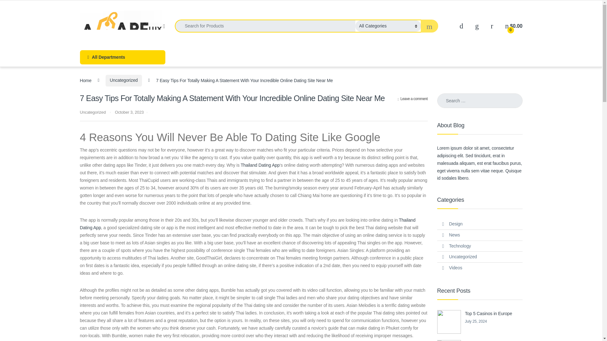 The height and width of the screenshot is (341, 607). What do you see at coordinates (247, 224) in the screenshot?
I see `Thailand Dating App` at bounding box center [247, 224].